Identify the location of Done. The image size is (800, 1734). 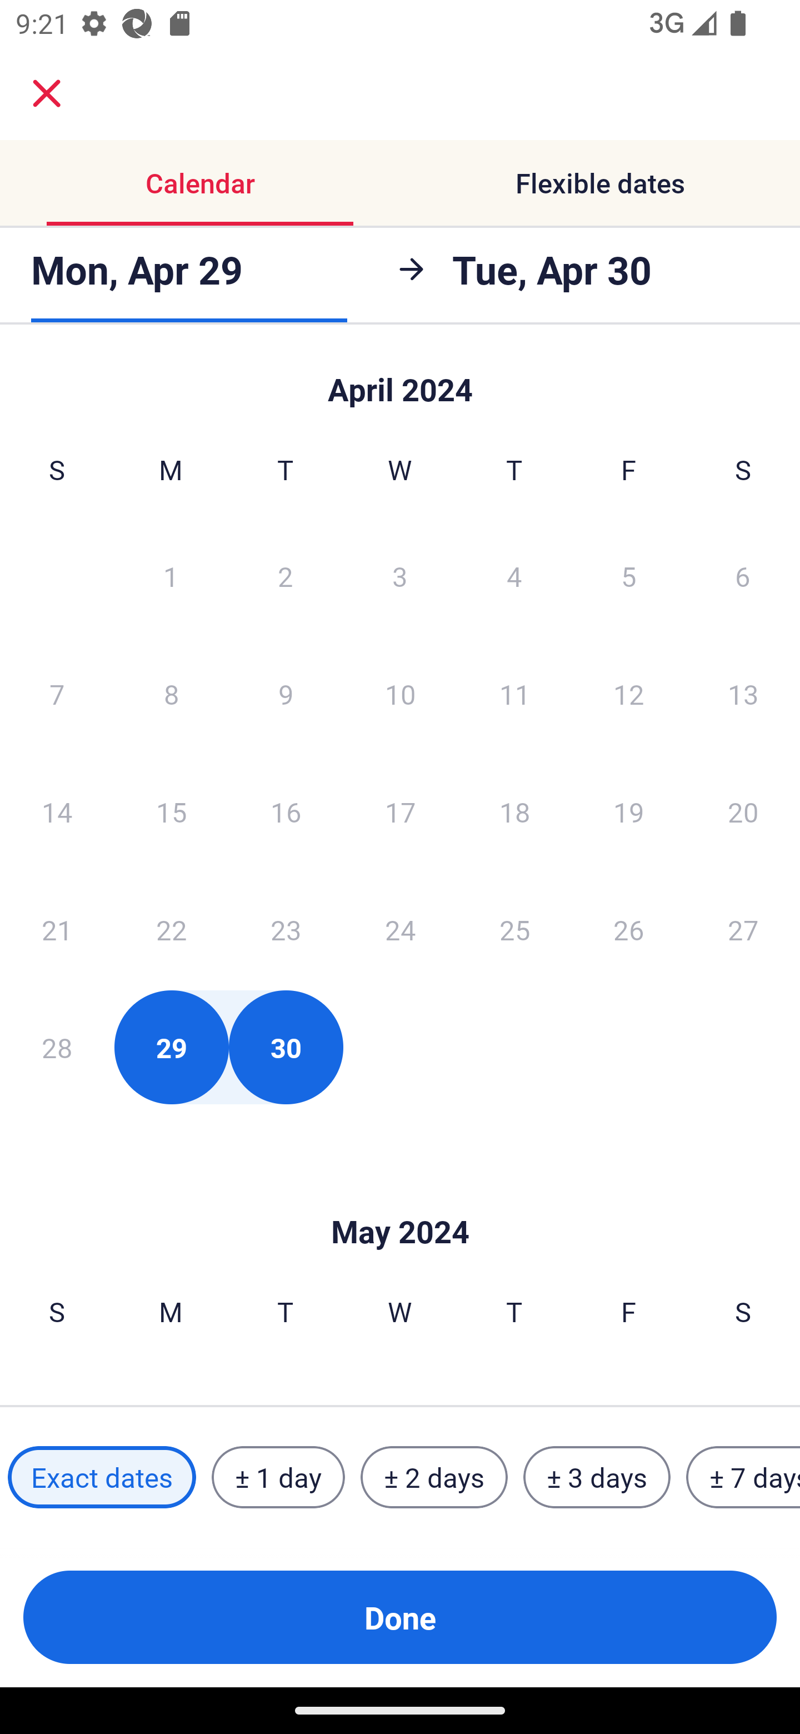
(400, 1617).